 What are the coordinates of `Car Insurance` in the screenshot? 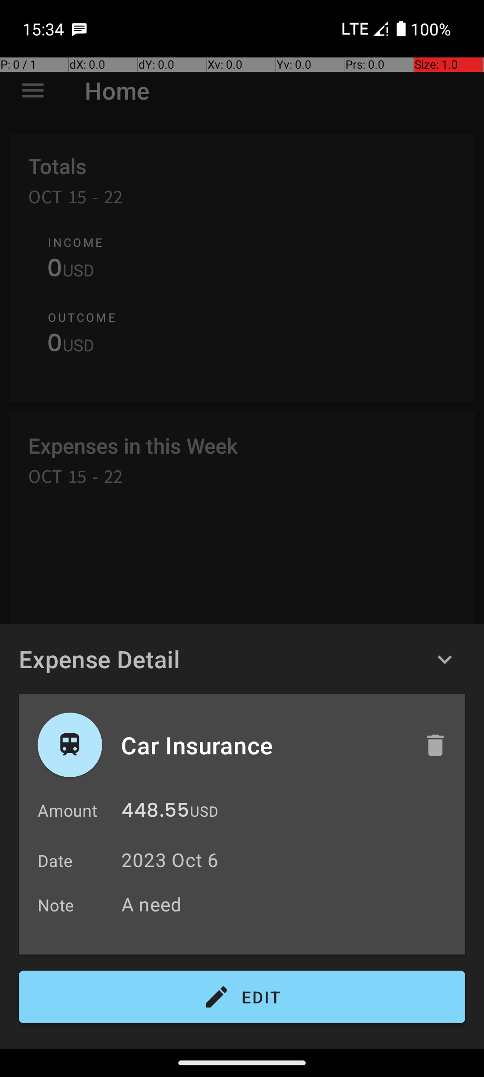 It's located at (263, 745).